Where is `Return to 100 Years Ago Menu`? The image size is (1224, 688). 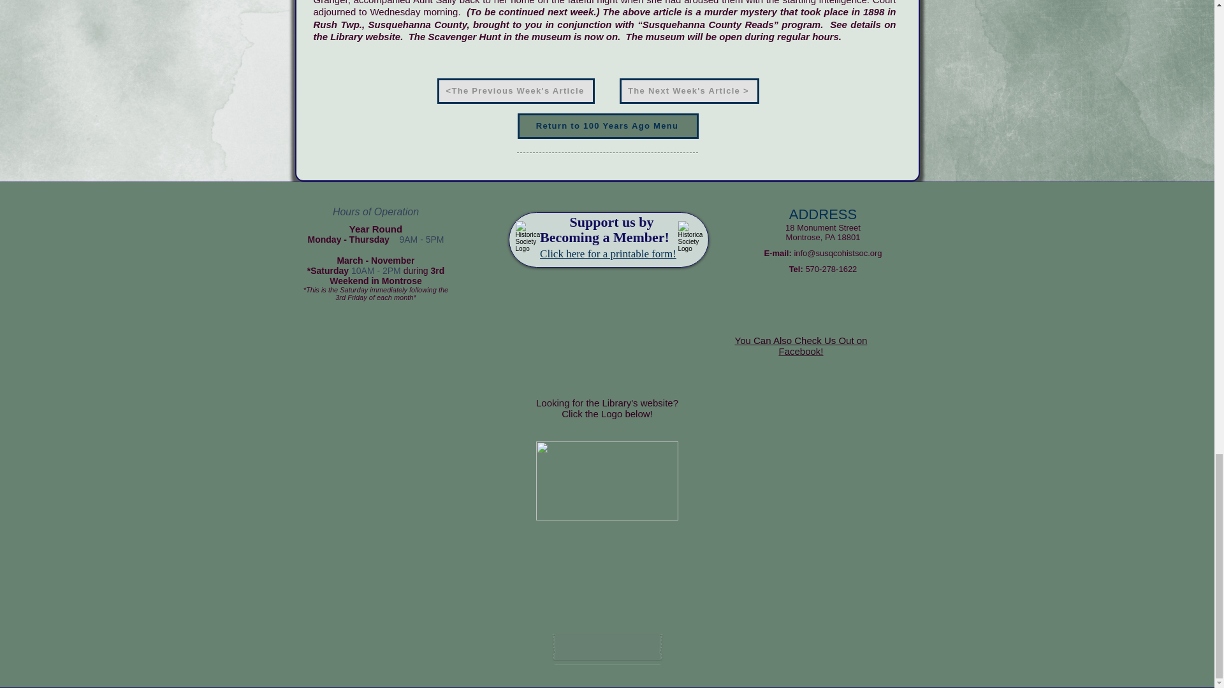
Return to 100 Years Ago Menu is located at coordinates (608, 126).